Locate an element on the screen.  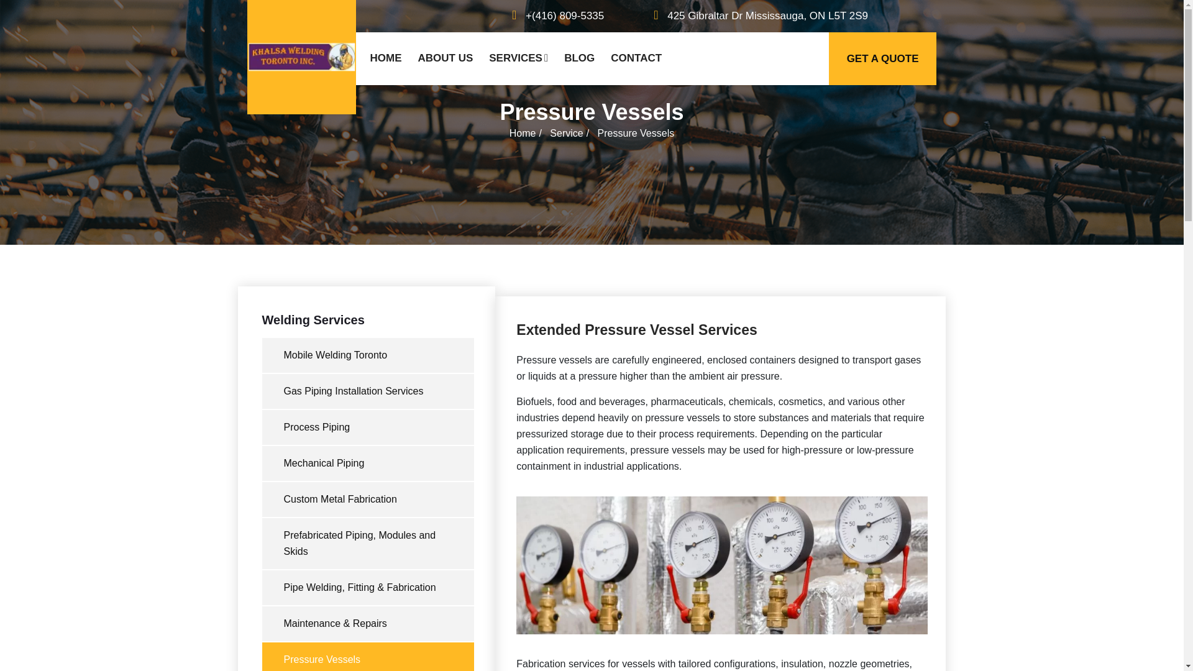
HOME is located at coordinates (385, 58).